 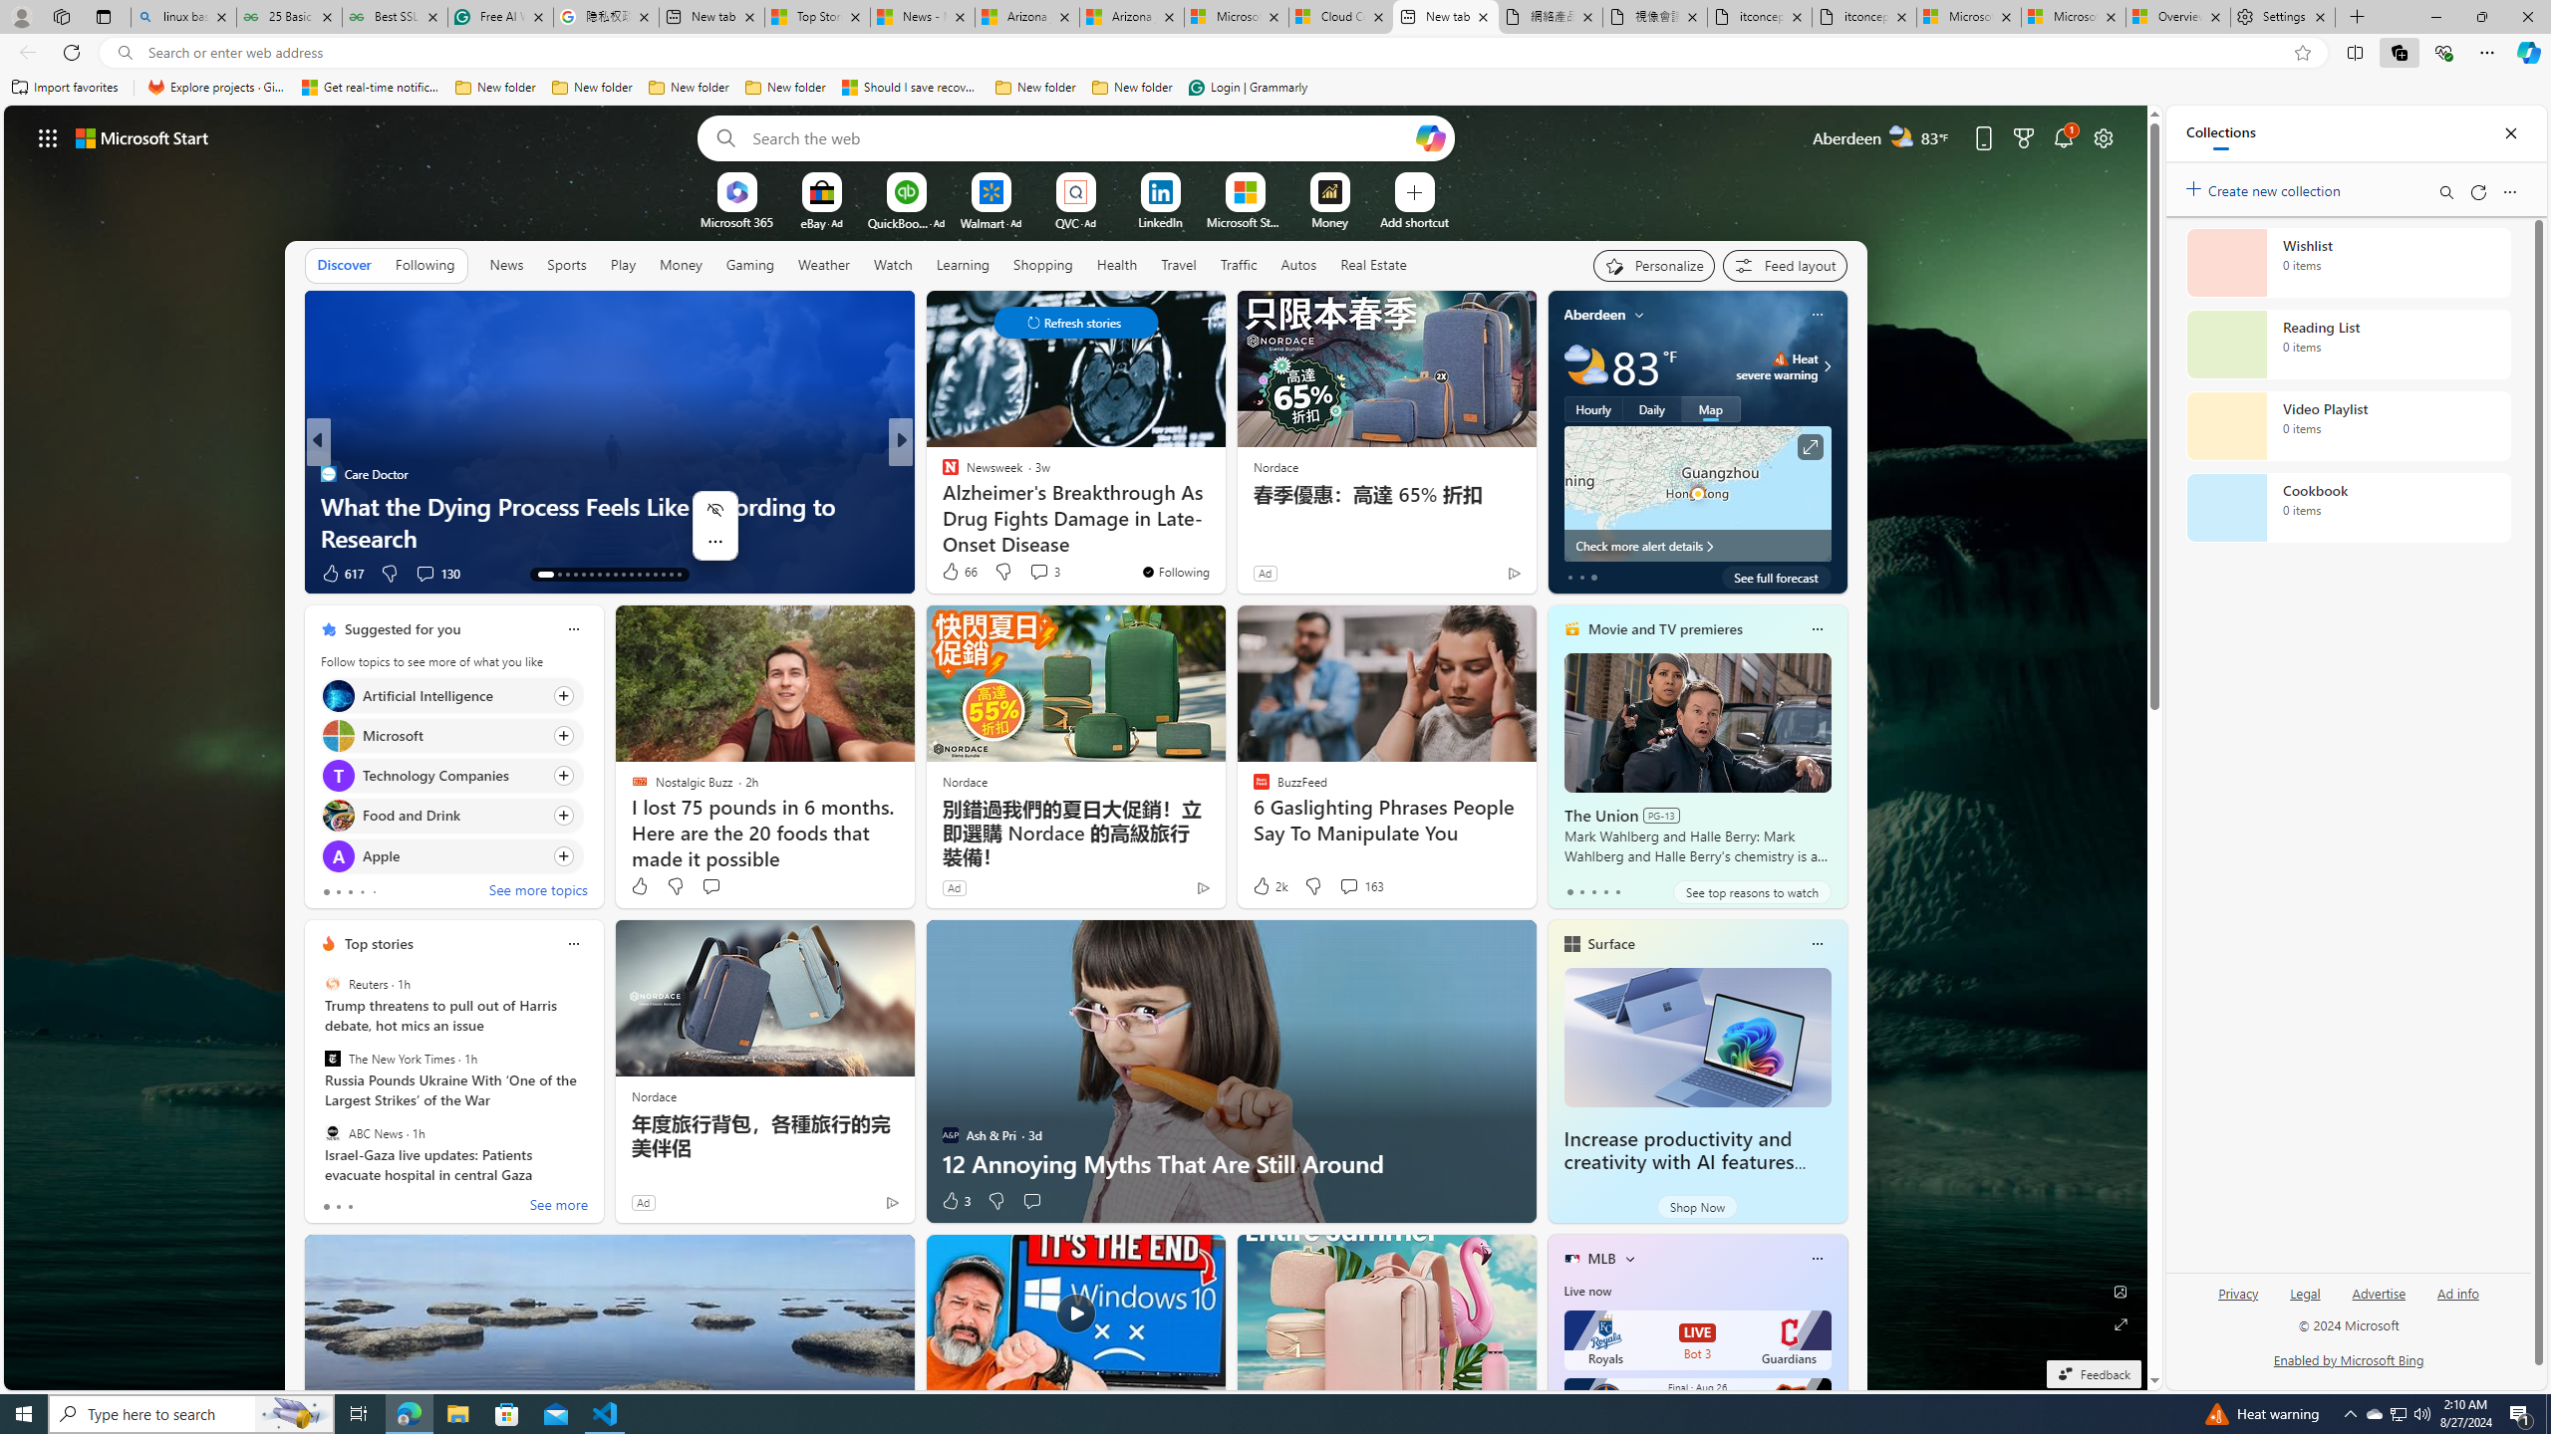 What do you see at coordinates (942, 474) in the screenshot?
I see `Body Network` at bounding box center [942, 474].